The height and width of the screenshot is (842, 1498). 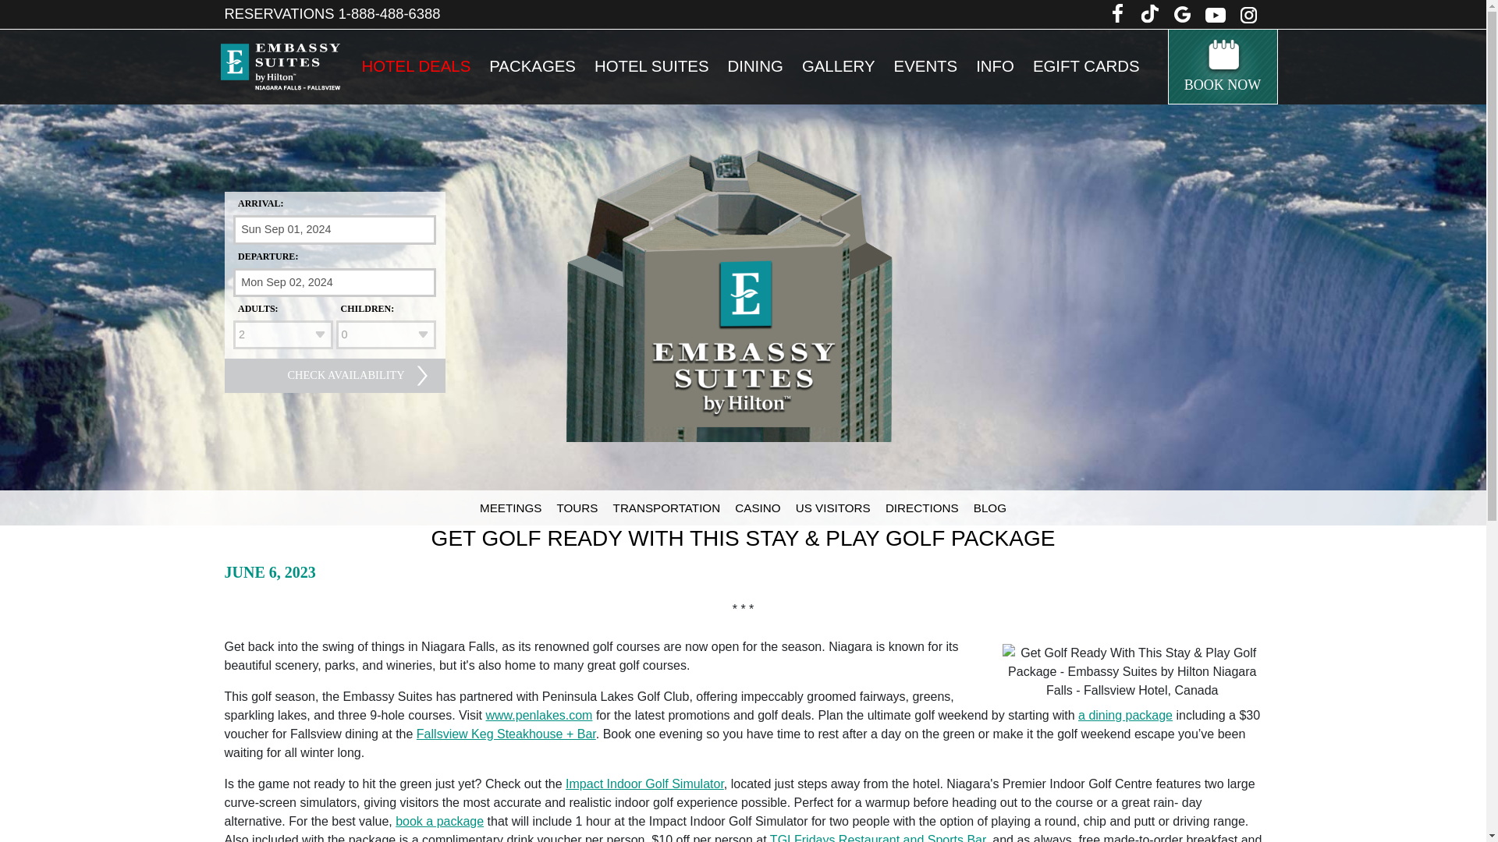 What do you see at coordinates (532, 66) in the screenshot?
I see `Packages` at bounding box center [532, 66].